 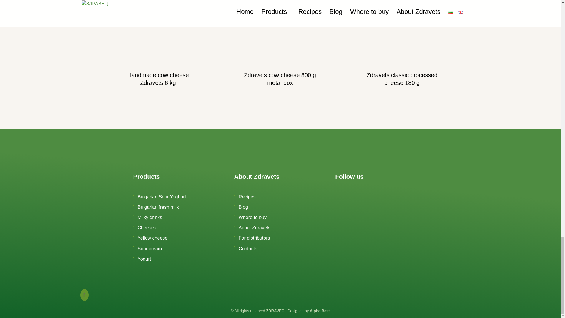 What do you see at coordinates (280, 45) in the screenshot?
I see `Zdravets cow cheese 800 g metal box` at bounding box center [280, 45].